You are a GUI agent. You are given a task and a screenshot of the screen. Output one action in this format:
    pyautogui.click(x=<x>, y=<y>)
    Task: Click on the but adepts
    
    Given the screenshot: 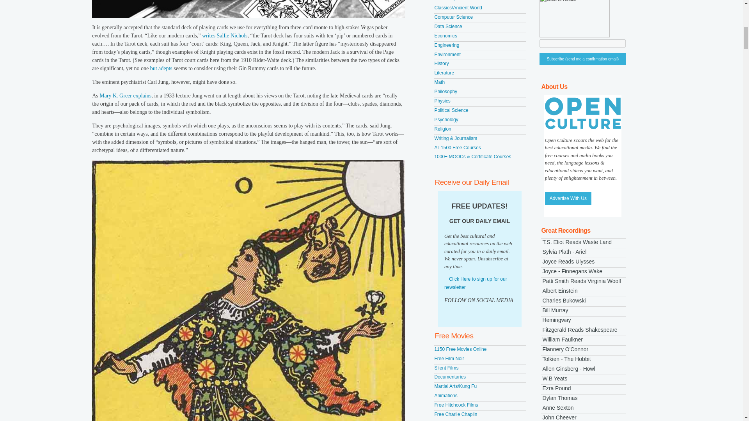 What is the action you would take?
    pyautogui.click(x=161, y=68)
    